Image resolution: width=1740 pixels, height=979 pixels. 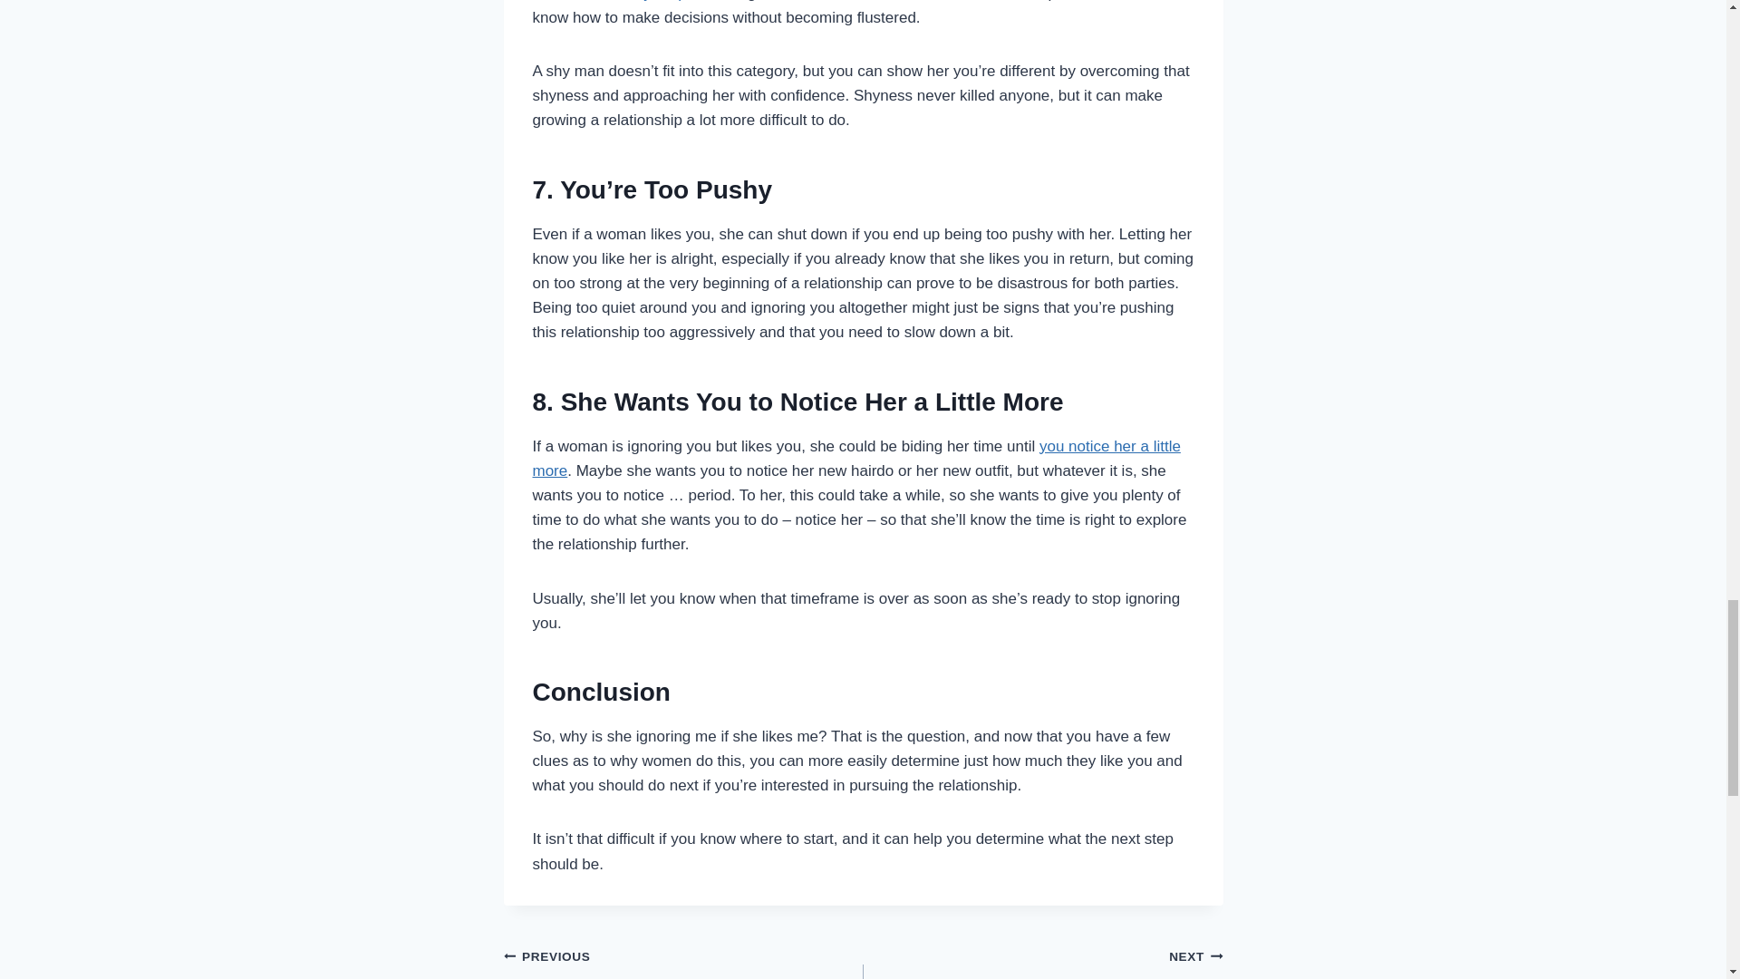 I want to click on weakness on your part, so click(x=856, y=459).